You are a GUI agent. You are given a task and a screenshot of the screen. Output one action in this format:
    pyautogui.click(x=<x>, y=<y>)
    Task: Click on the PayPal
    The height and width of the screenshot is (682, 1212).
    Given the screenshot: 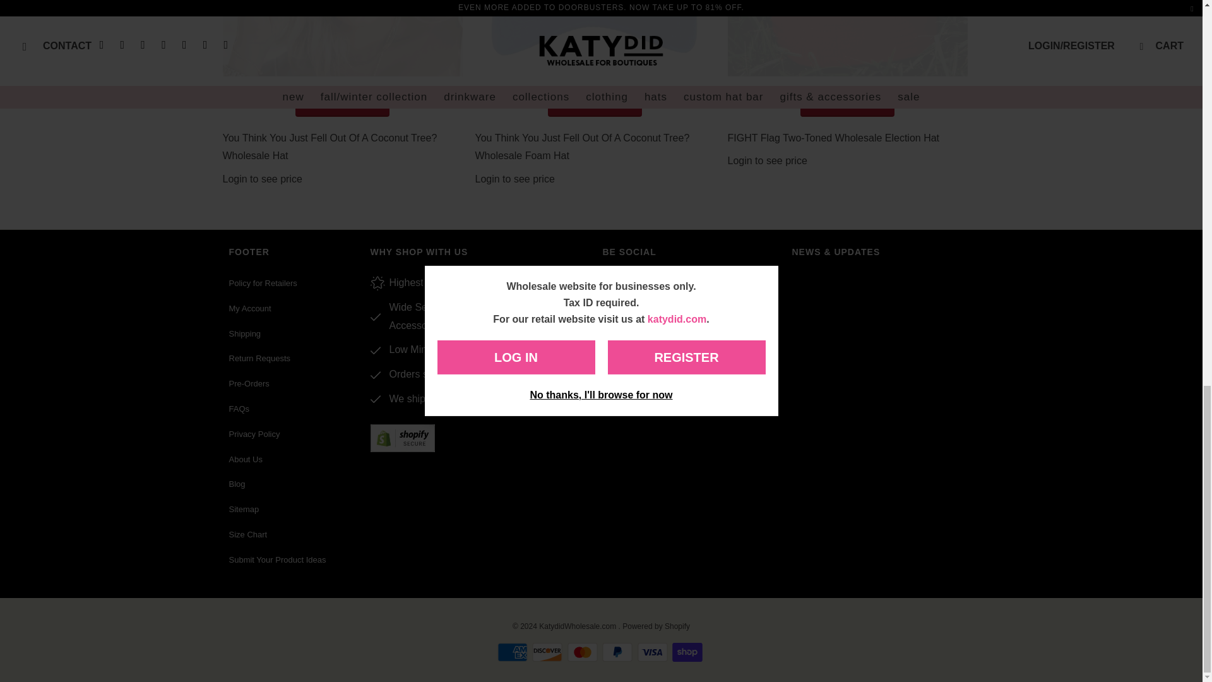 What is the action you would take?
    pyautogui.click(x=619, y=652)
    